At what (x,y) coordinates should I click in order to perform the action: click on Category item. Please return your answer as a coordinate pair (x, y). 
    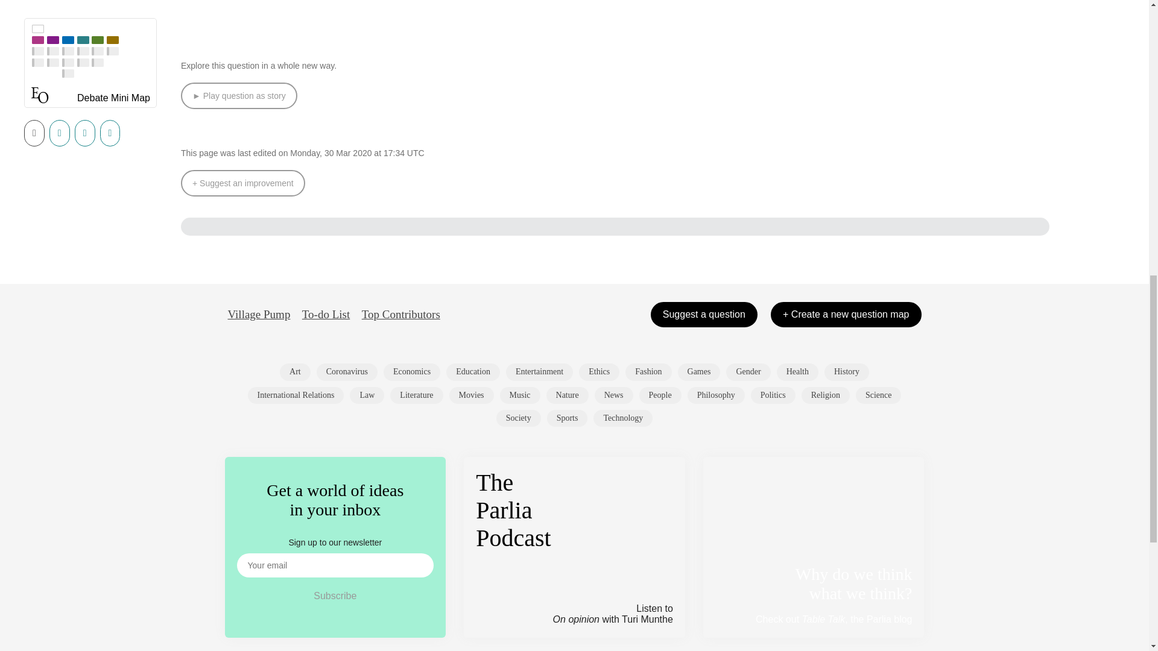
    Looking at the image, I should click on (797, 371).